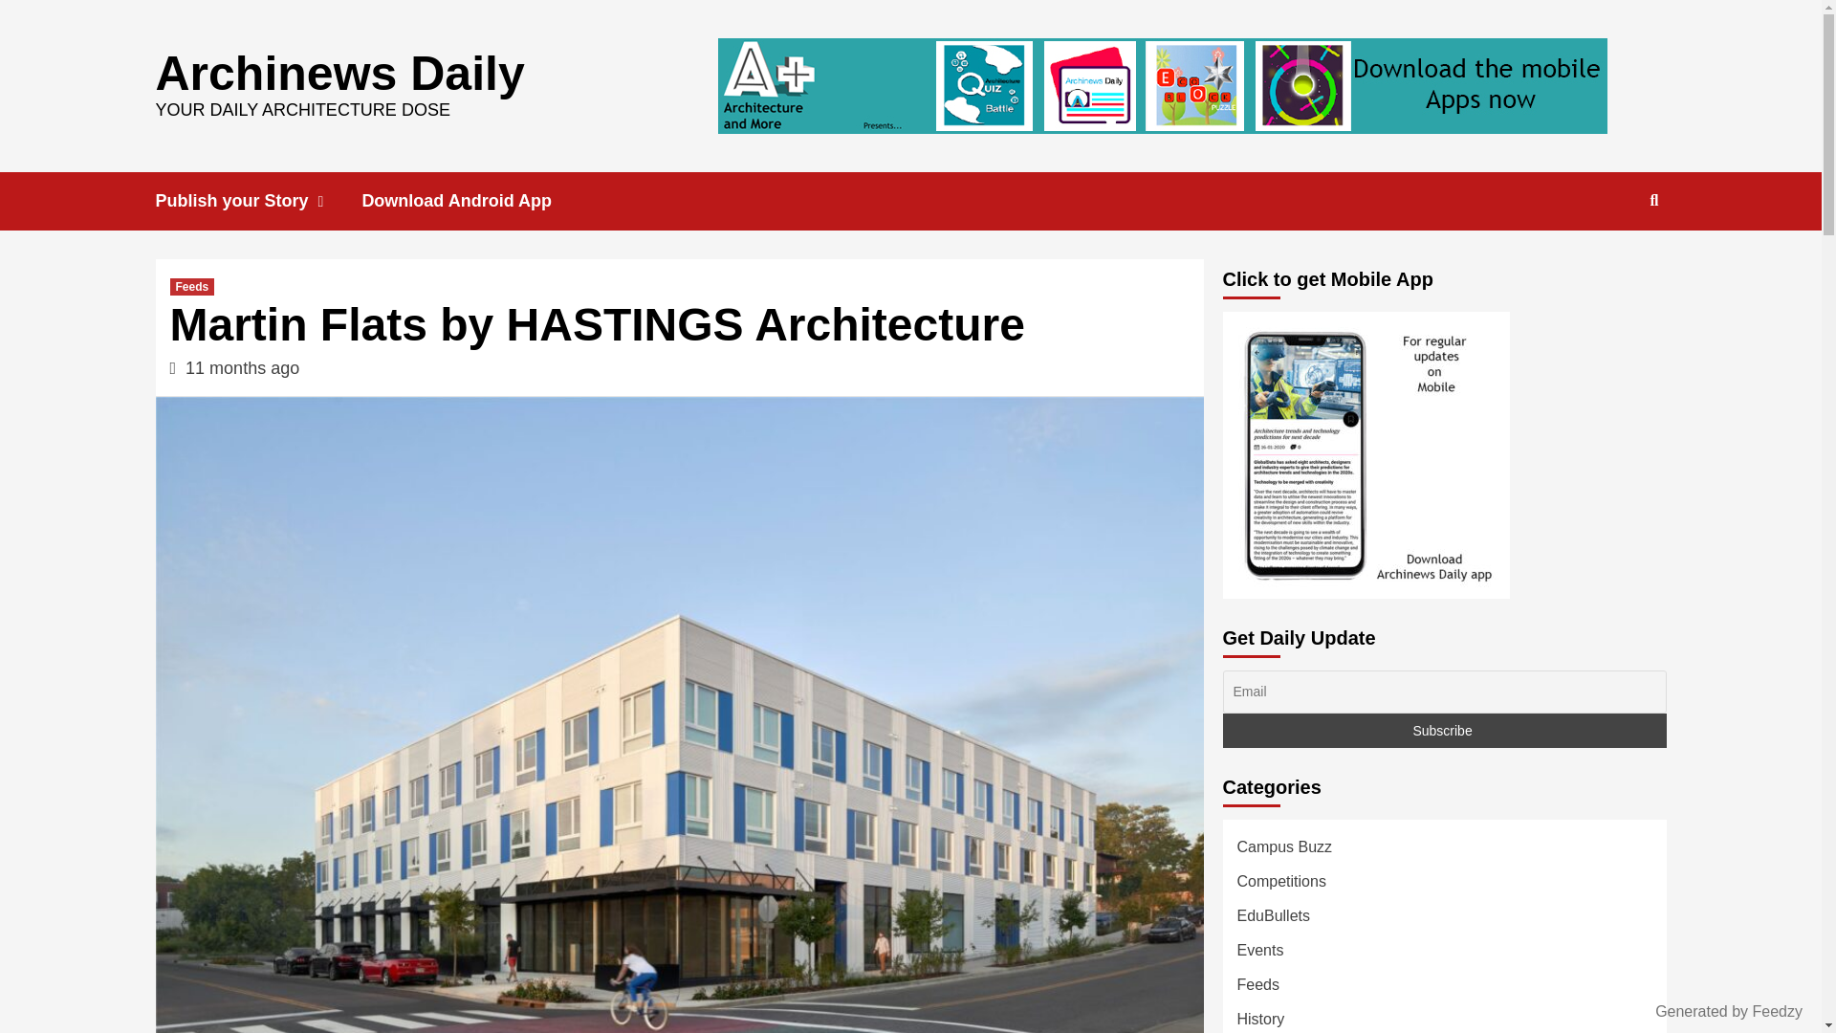  Describe the element at coordinates (339, 72) in the screenshot. I see `Archinews Daily` at that location.